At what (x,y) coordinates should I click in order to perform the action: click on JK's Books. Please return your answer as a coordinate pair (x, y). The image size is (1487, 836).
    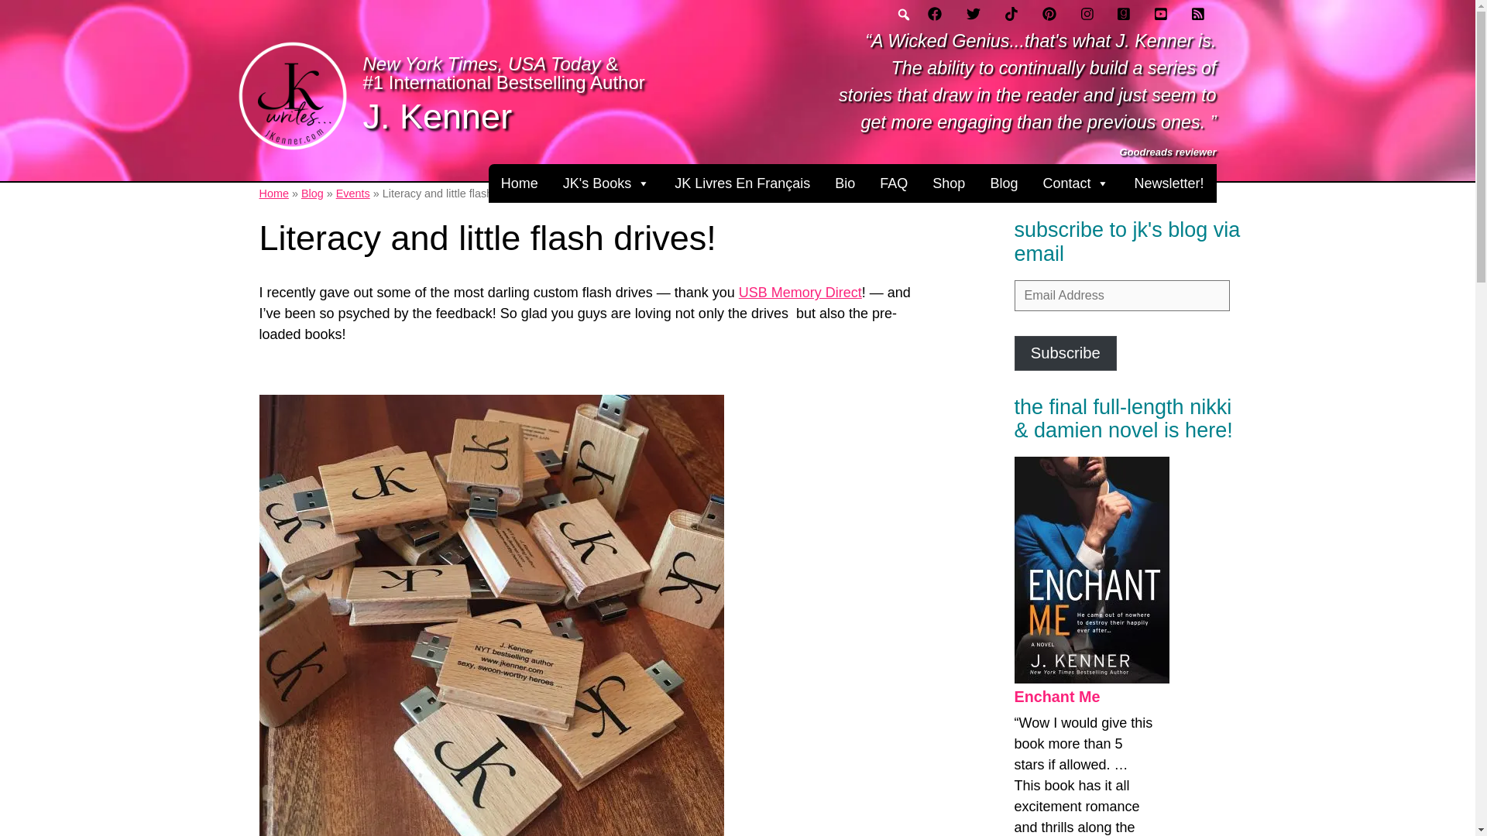
    Looking at the image, I should click on (606, 183).